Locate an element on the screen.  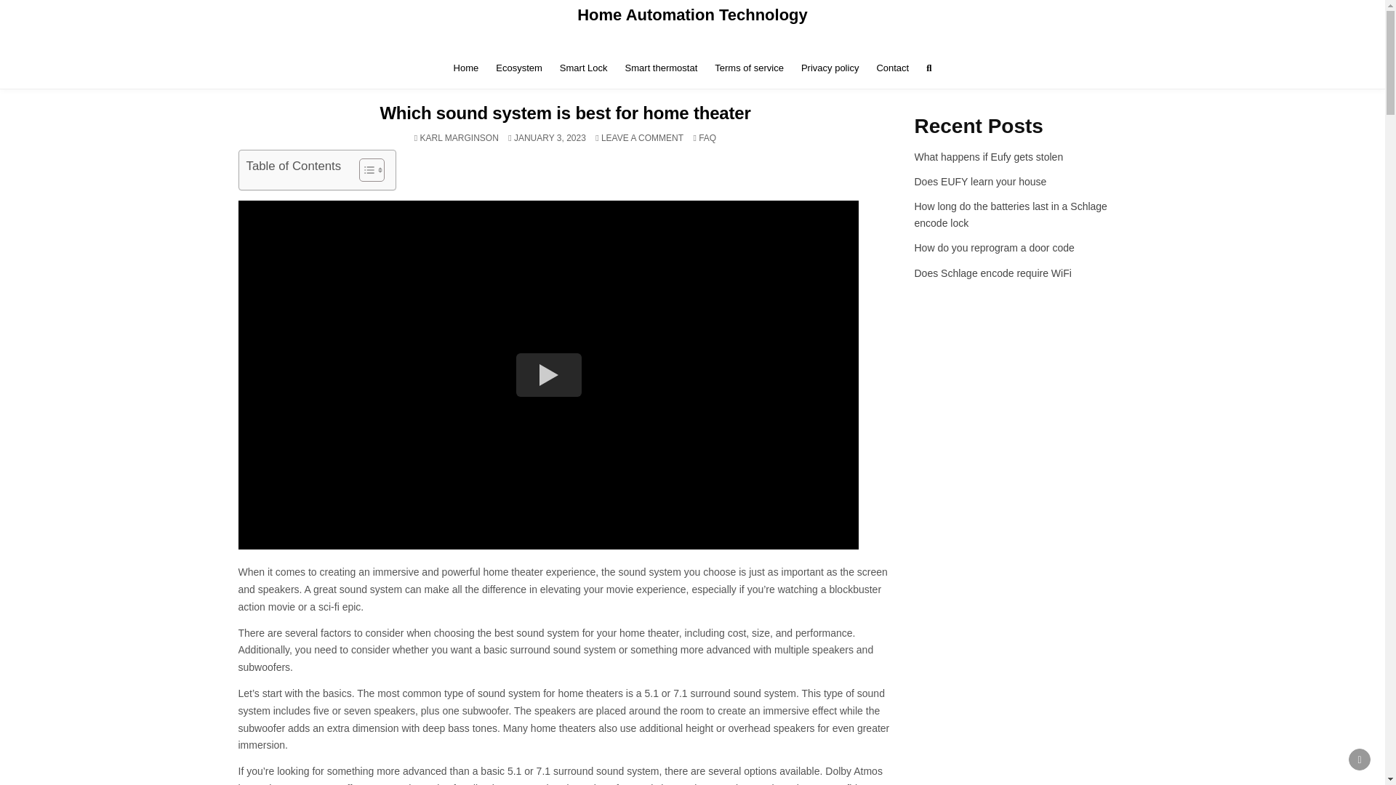
Home is located at coordinates (466, 68).